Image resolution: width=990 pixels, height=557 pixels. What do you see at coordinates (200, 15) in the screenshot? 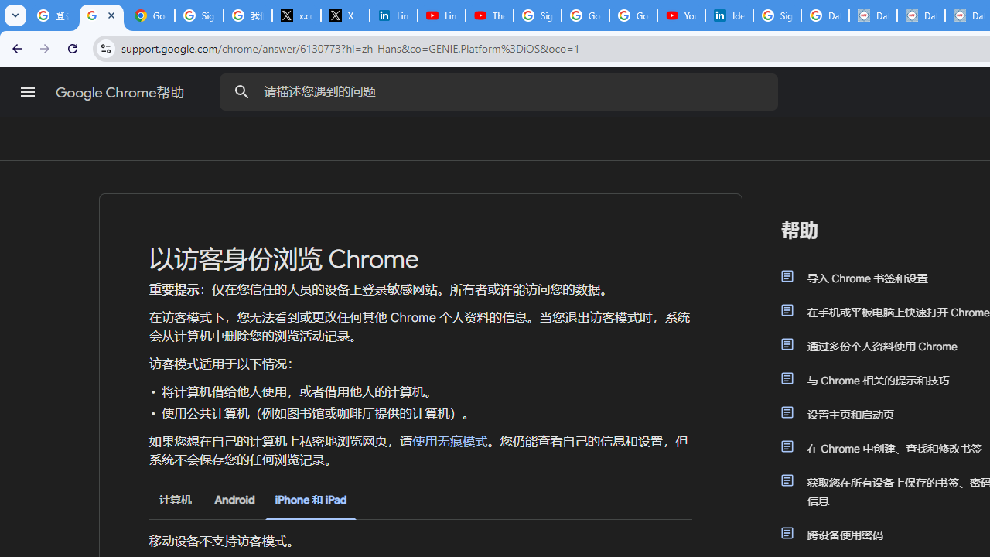
I see `Sign in - Google Accounts` at bounding box center [200, 15].